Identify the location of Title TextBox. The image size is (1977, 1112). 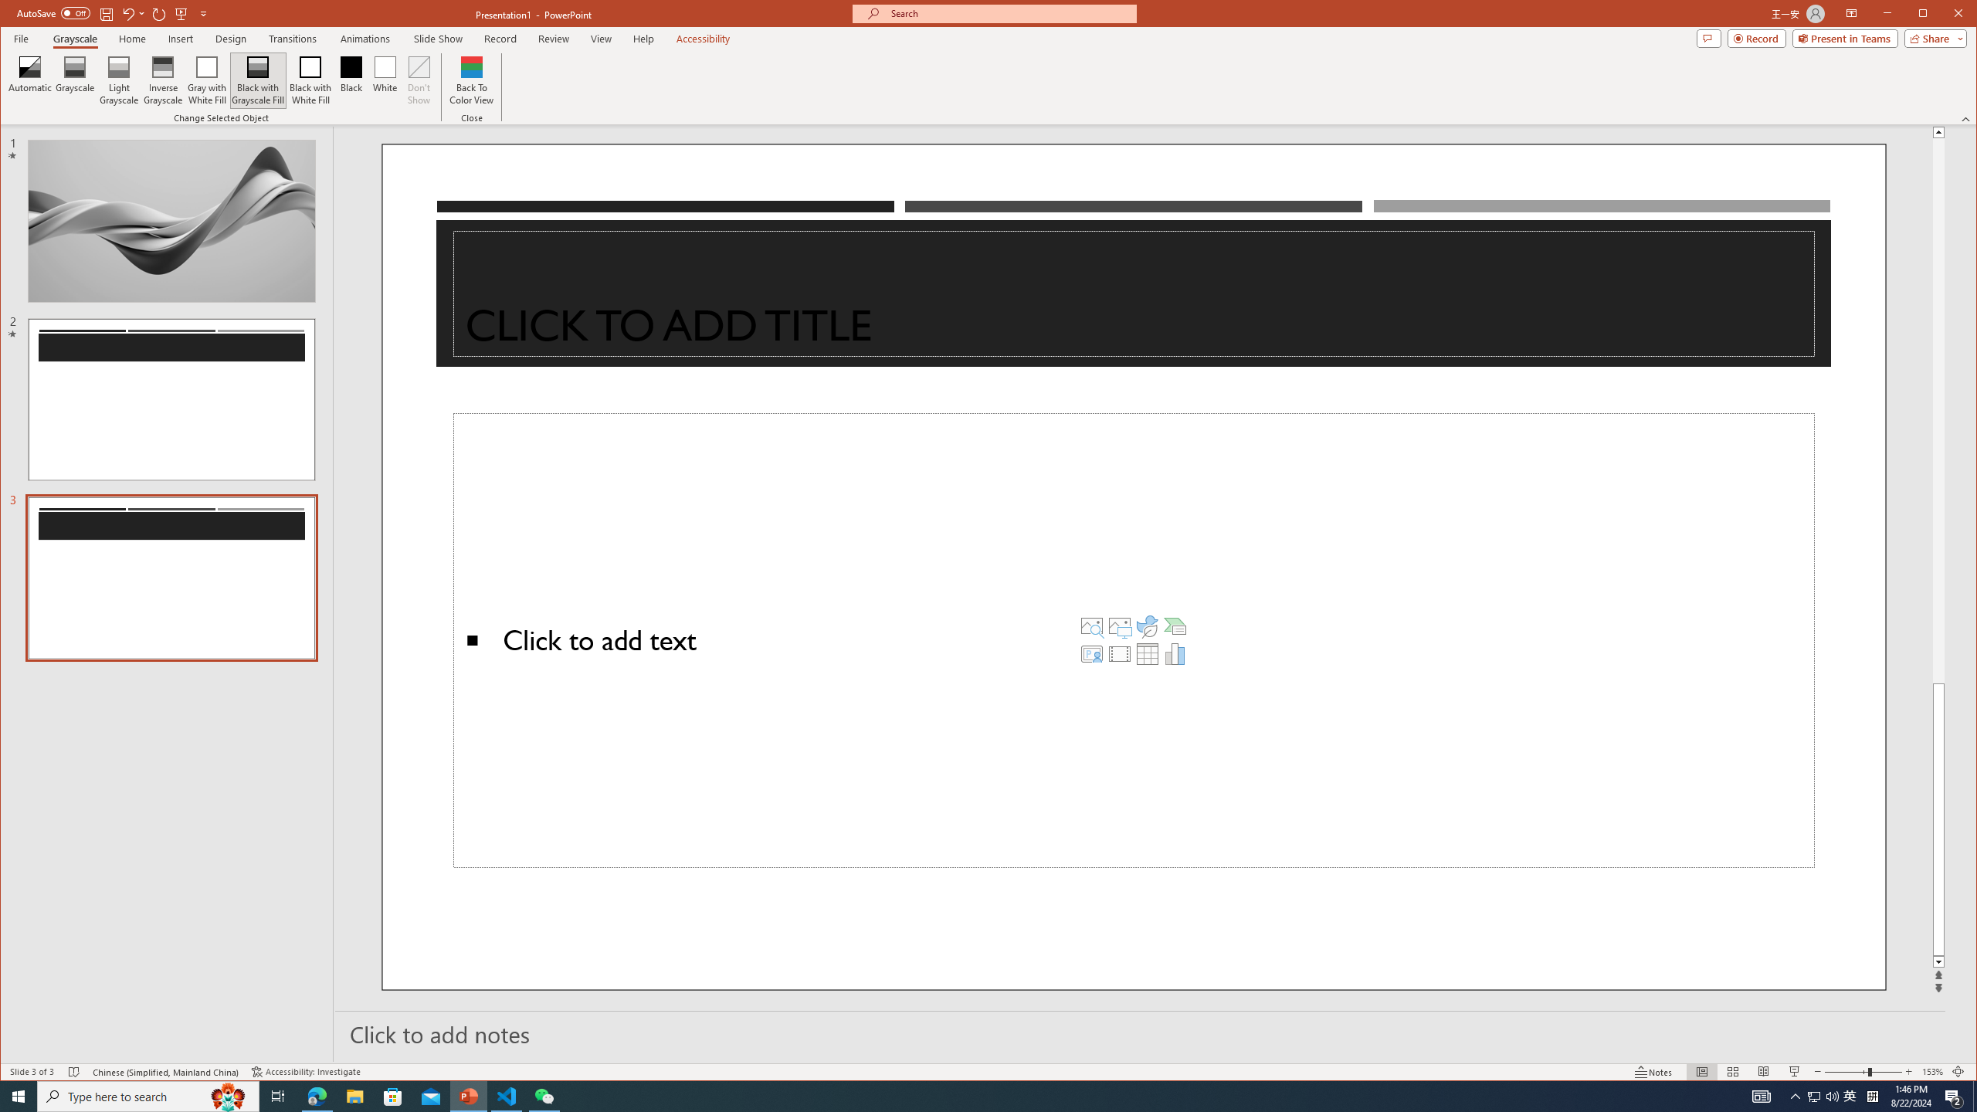
(207, 80).